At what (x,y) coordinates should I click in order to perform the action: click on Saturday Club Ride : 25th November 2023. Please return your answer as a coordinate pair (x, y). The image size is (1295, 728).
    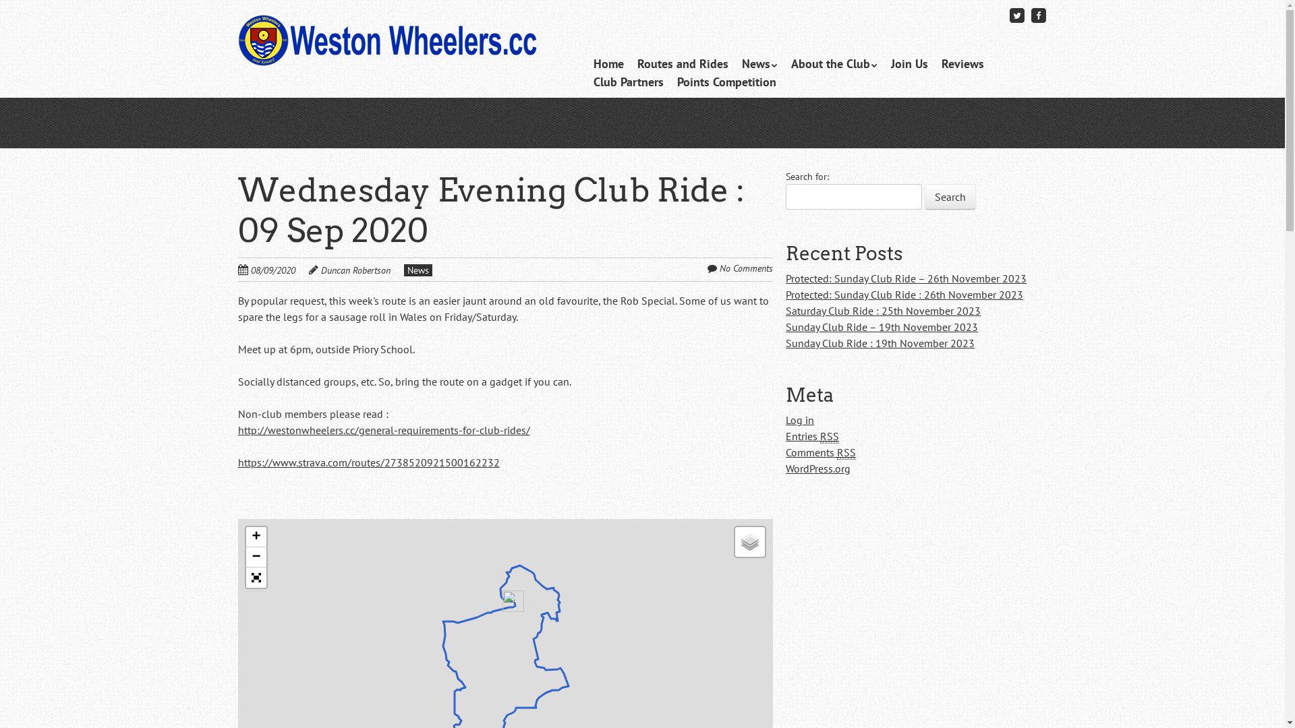
    Looking at the image, I should click on (884, 311).